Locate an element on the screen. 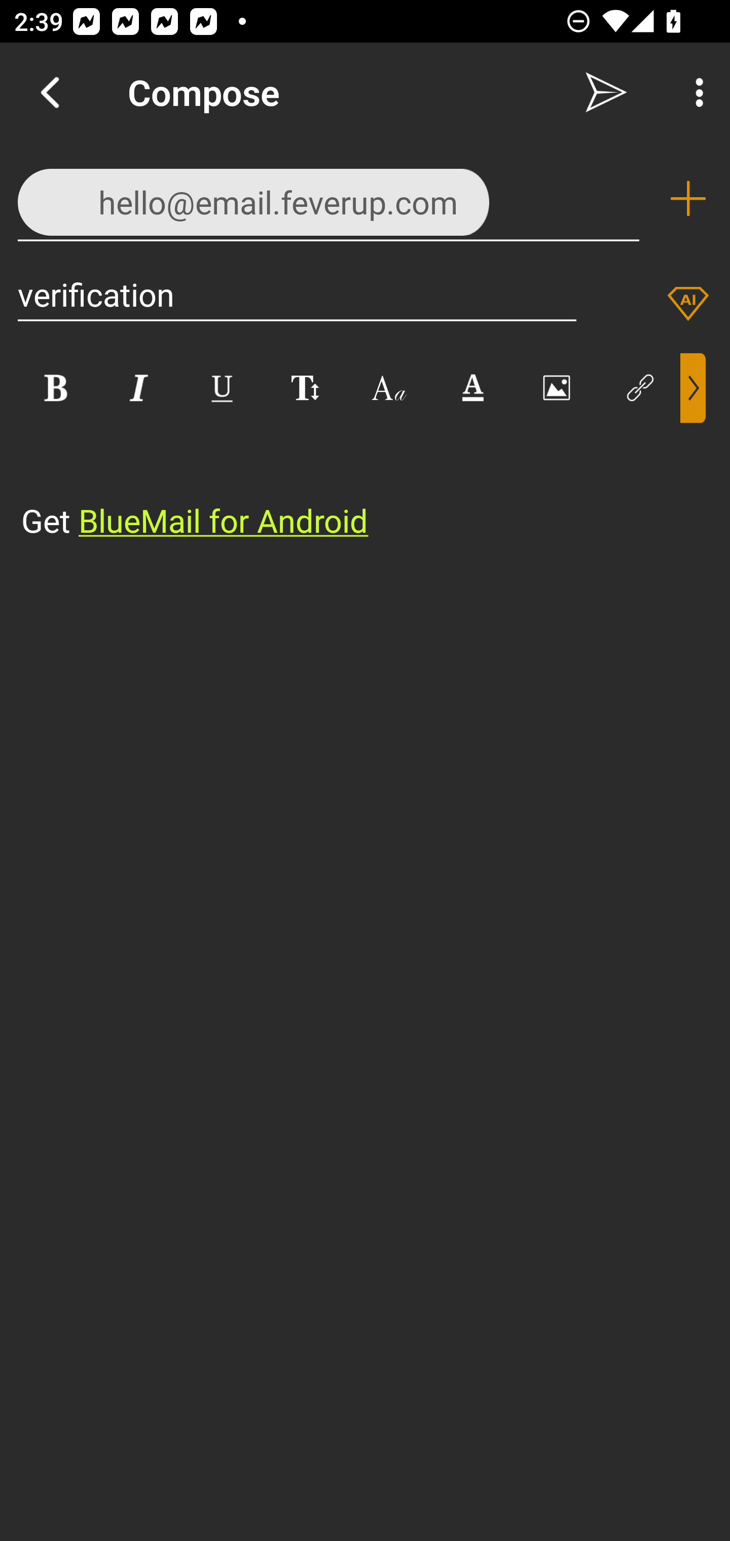 Image resolution: width=730 pixels, height=1541 pixels. Add recipient (To) is located at coordinates (688, 199).